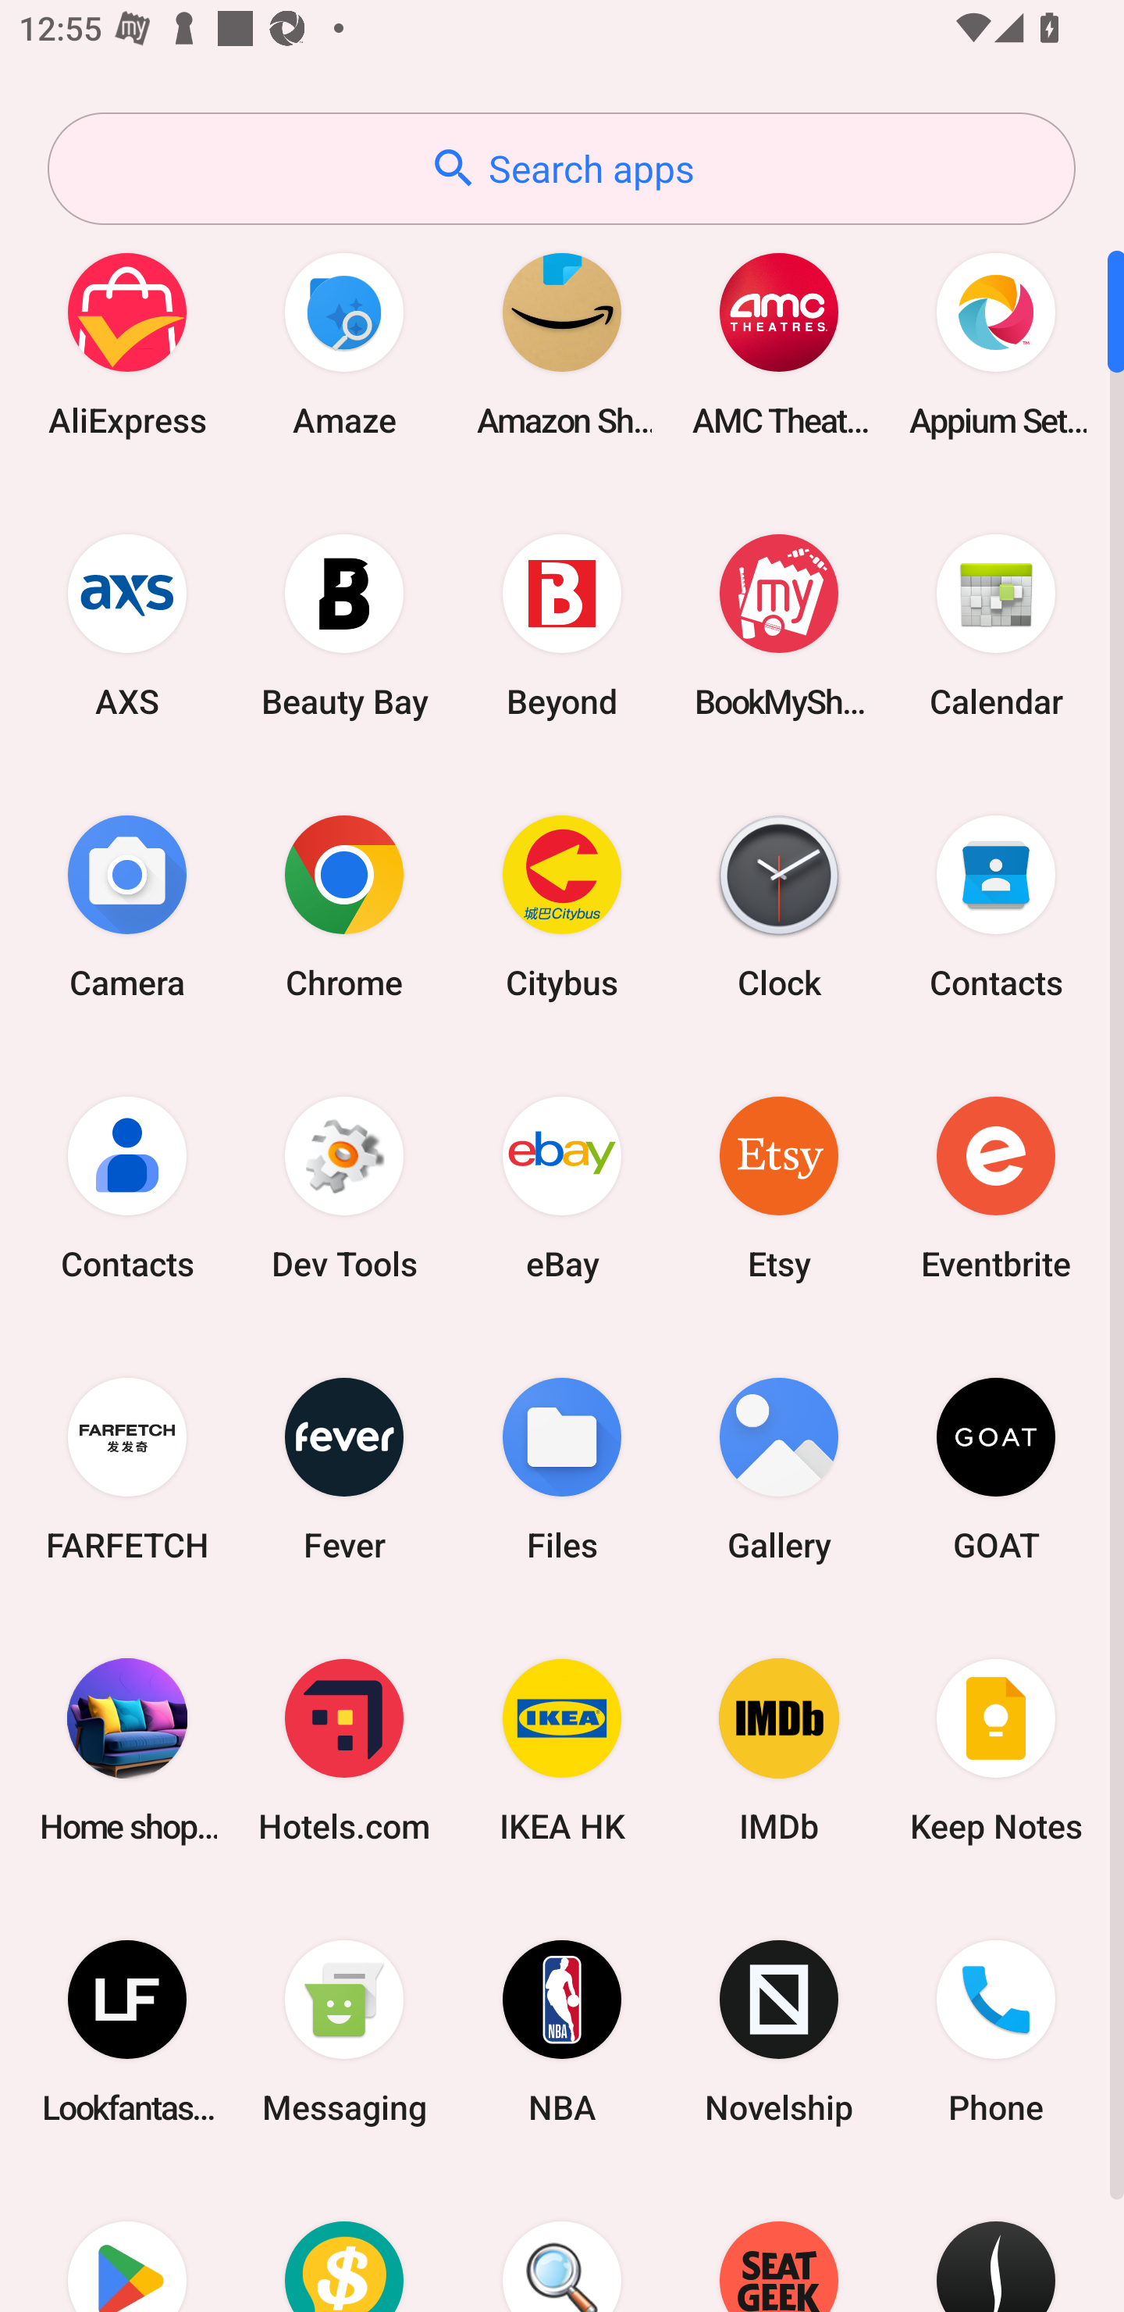 The image size is (1124, 2312). Describe the element at coordinates (344, 1468) in the screenshot. I see `Fever` at that location.